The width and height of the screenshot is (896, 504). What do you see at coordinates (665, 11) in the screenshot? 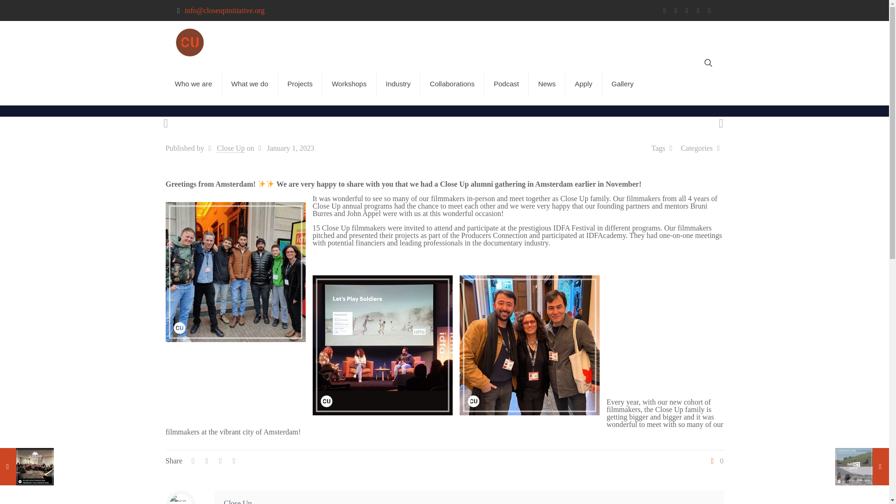
I see `Facebook` at bounding box center [665, 11].